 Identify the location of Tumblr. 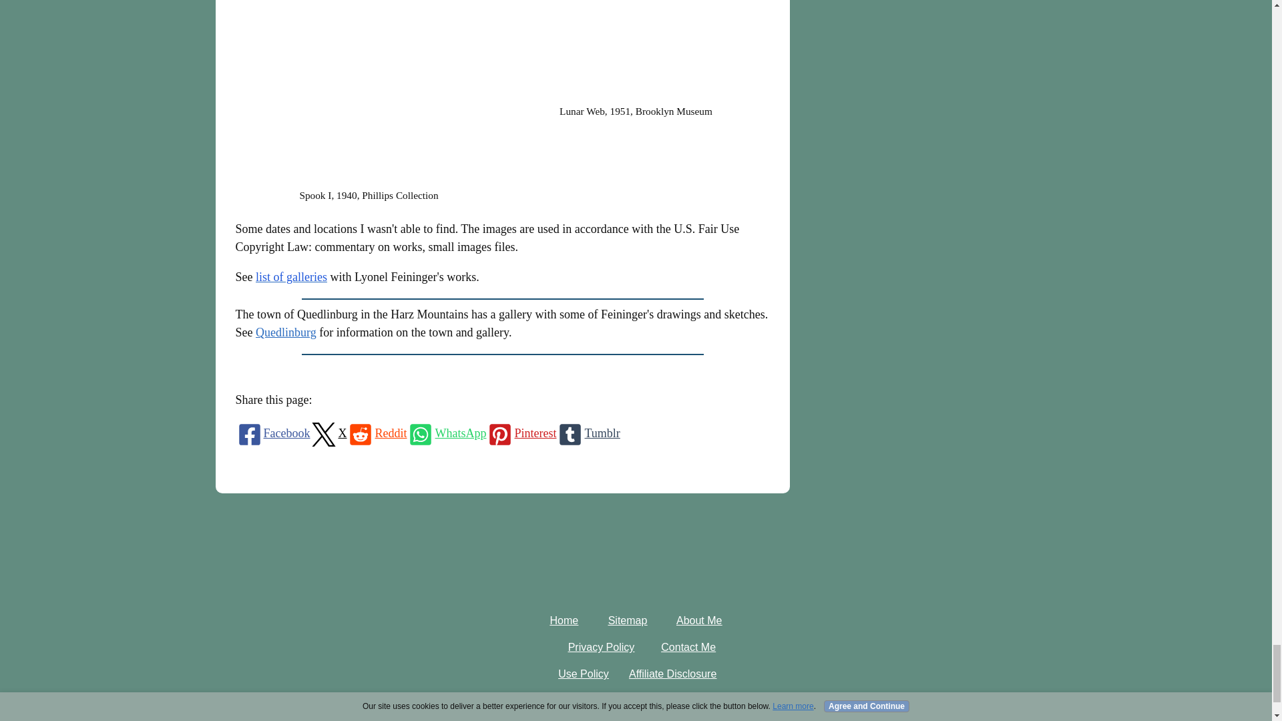
(588, 433).